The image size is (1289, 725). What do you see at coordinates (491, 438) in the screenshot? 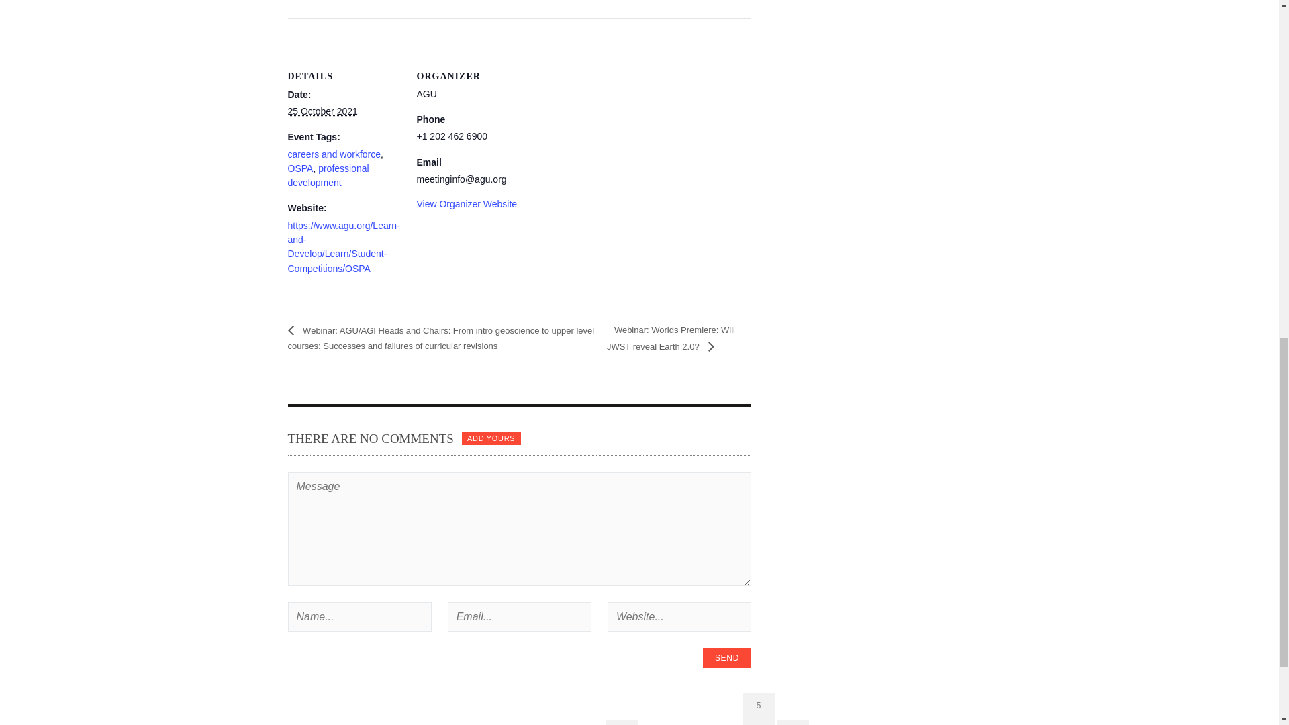
I see `ADD YOURS` at bounding box center [491, 438].